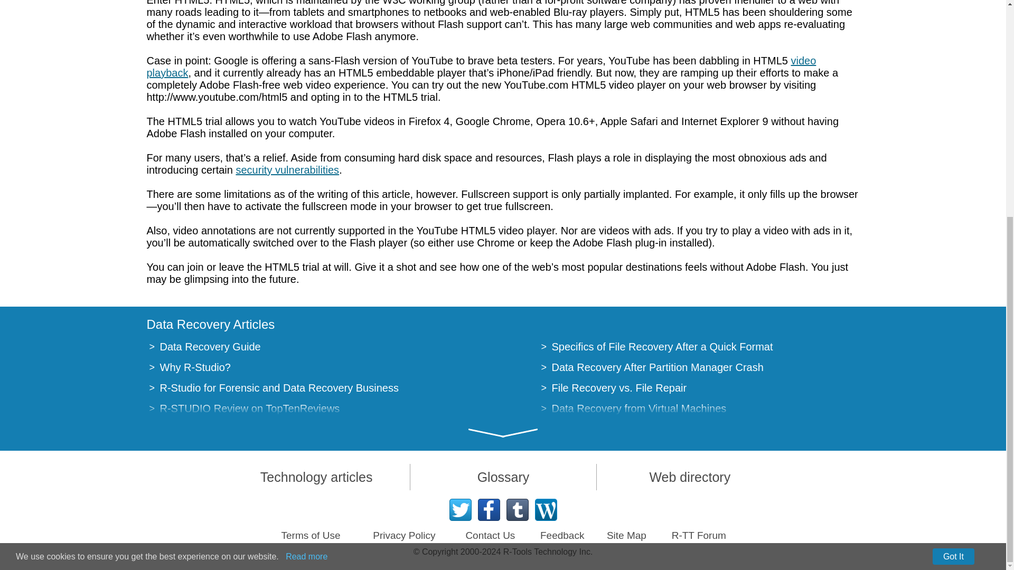  I want to click on Tumblr, so click(517, 510).